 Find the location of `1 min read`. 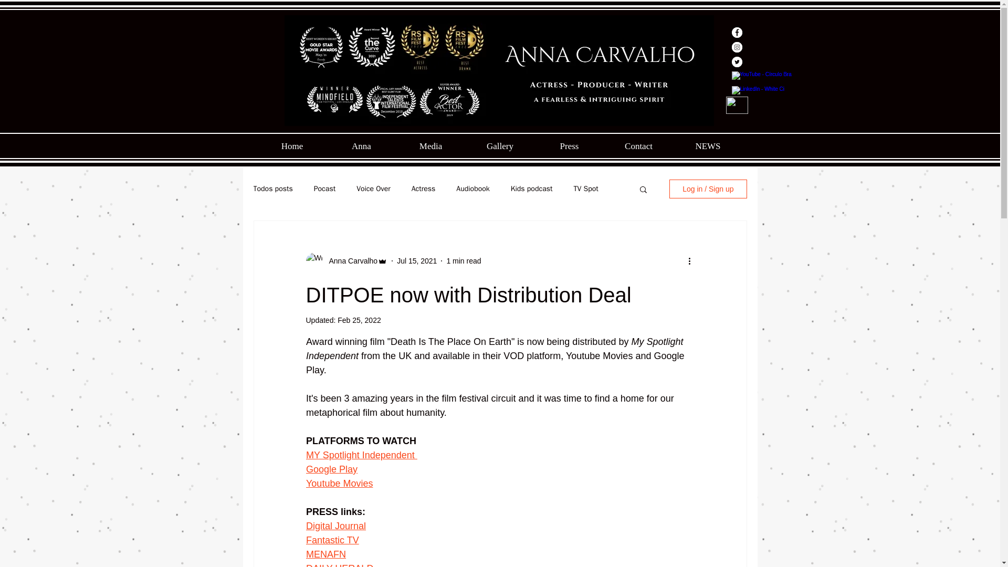

1 min read is located at coordinates (463, 260).